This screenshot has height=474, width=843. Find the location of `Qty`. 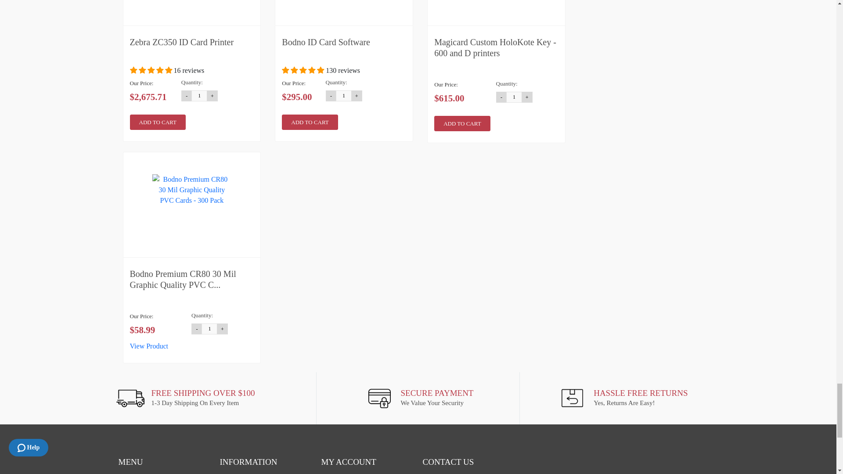

Qty is located at coordinates (199, 96).